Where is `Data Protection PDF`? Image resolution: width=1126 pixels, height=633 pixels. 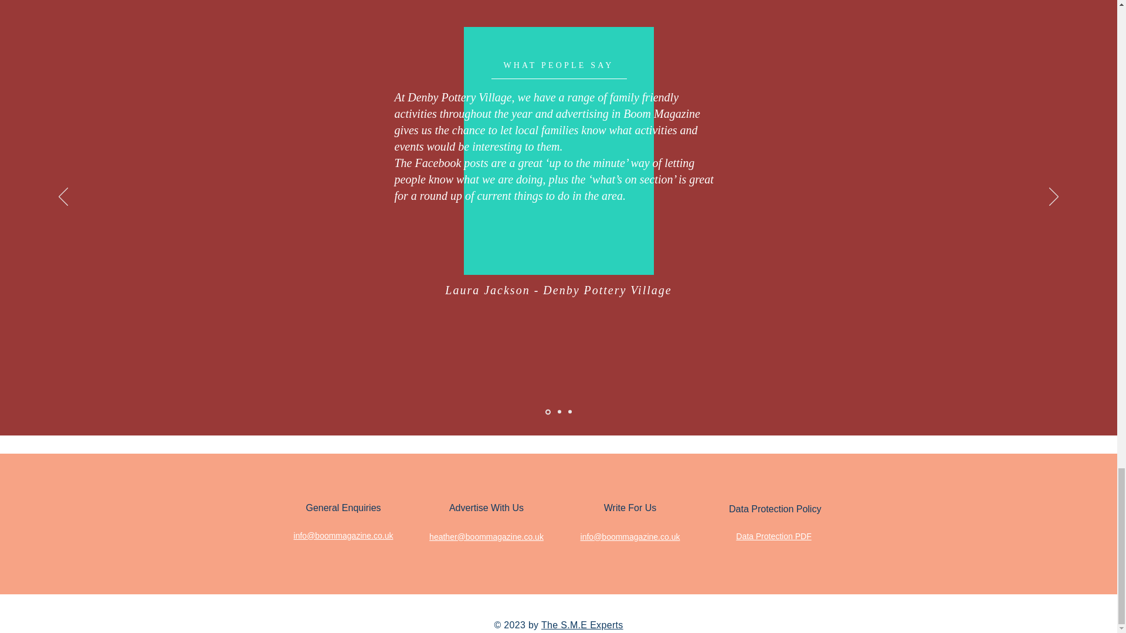
Data Protection PDF is located at coordinates (773, 536).